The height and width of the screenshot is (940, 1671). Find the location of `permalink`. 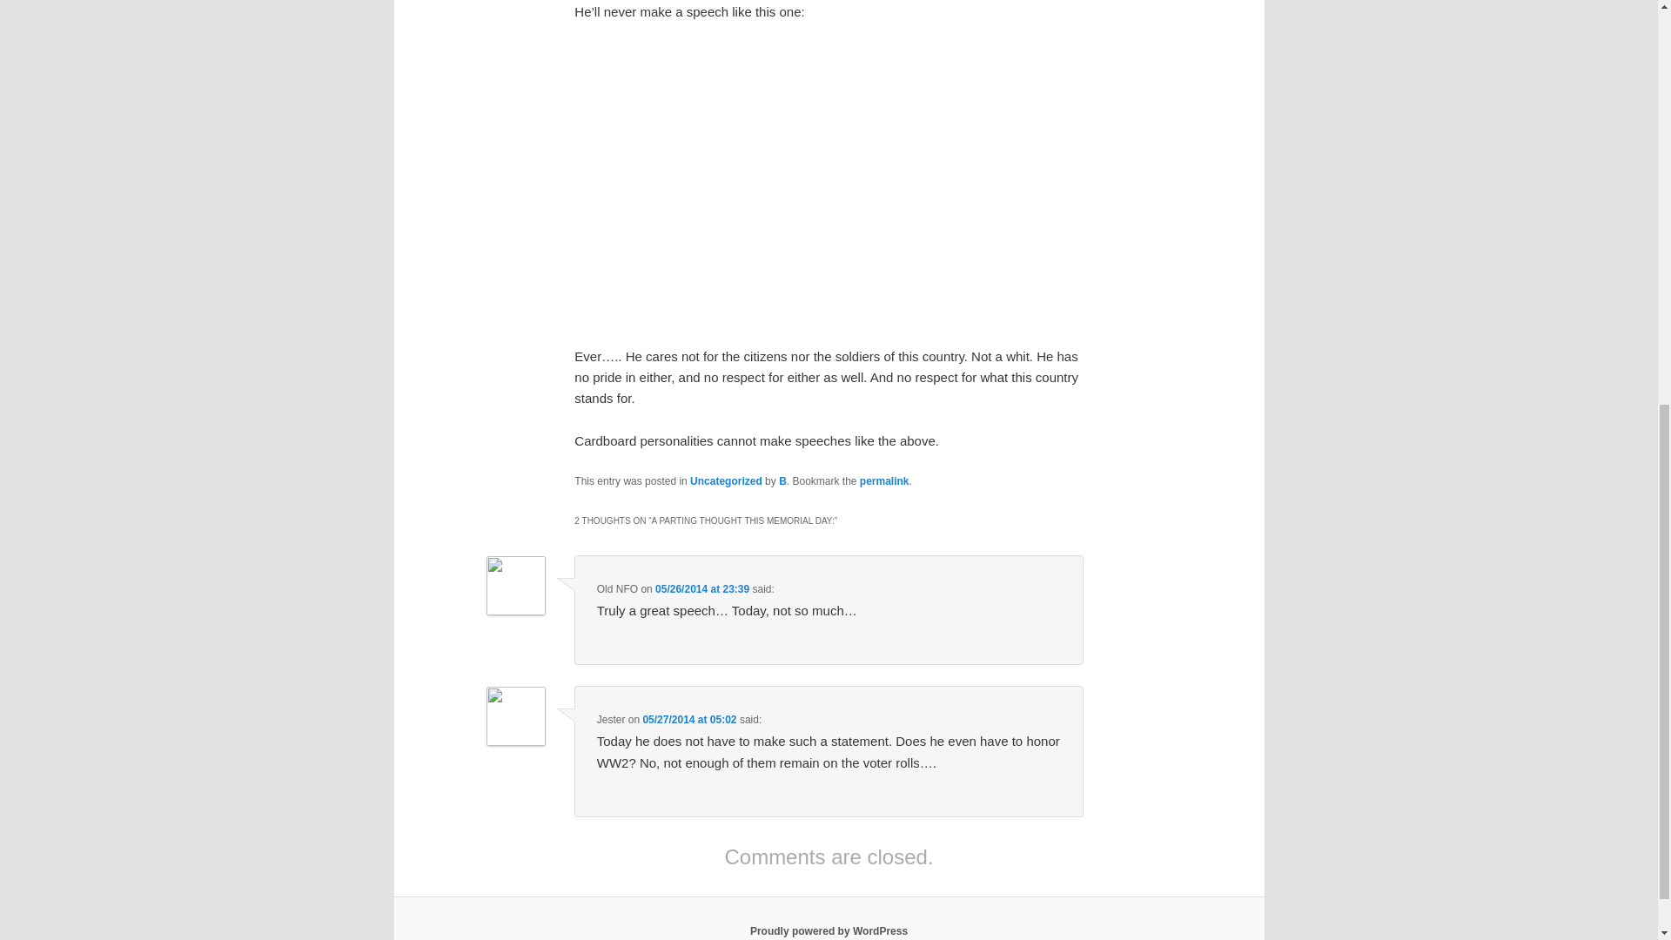

permalink is located at coordinates (884, 481).